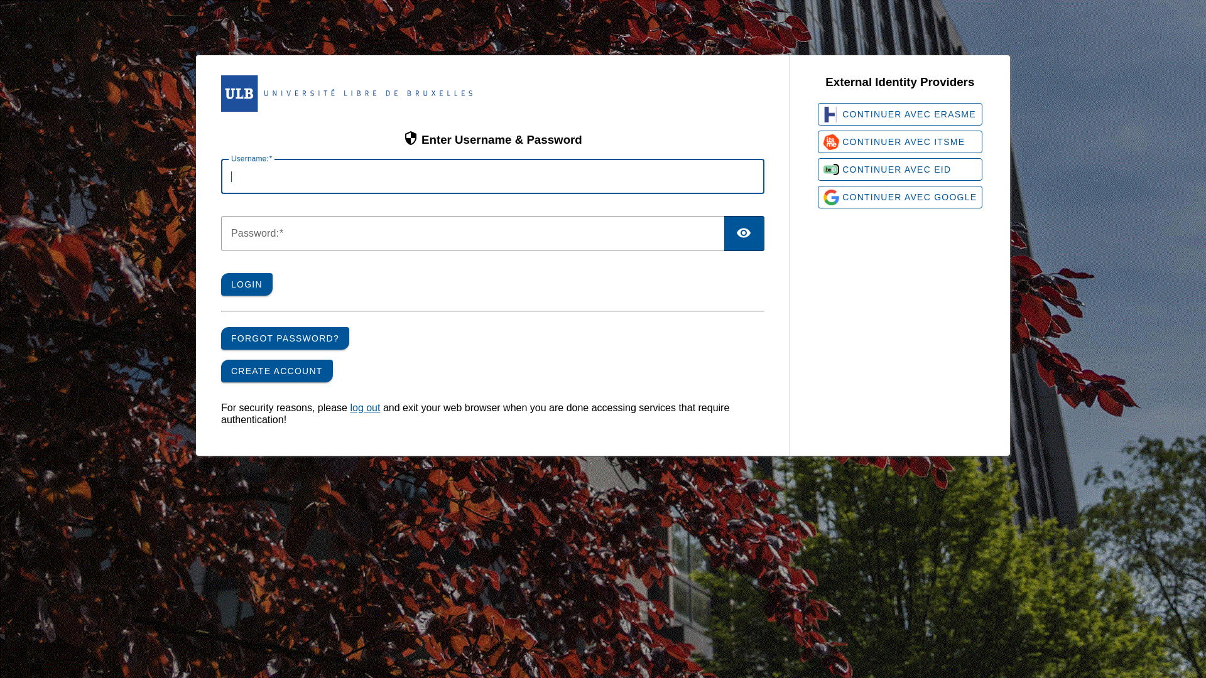 The image size is (1206, 678). Describe the element at coordinates (365, 408) in the screenshot. I see `log out` at that location.